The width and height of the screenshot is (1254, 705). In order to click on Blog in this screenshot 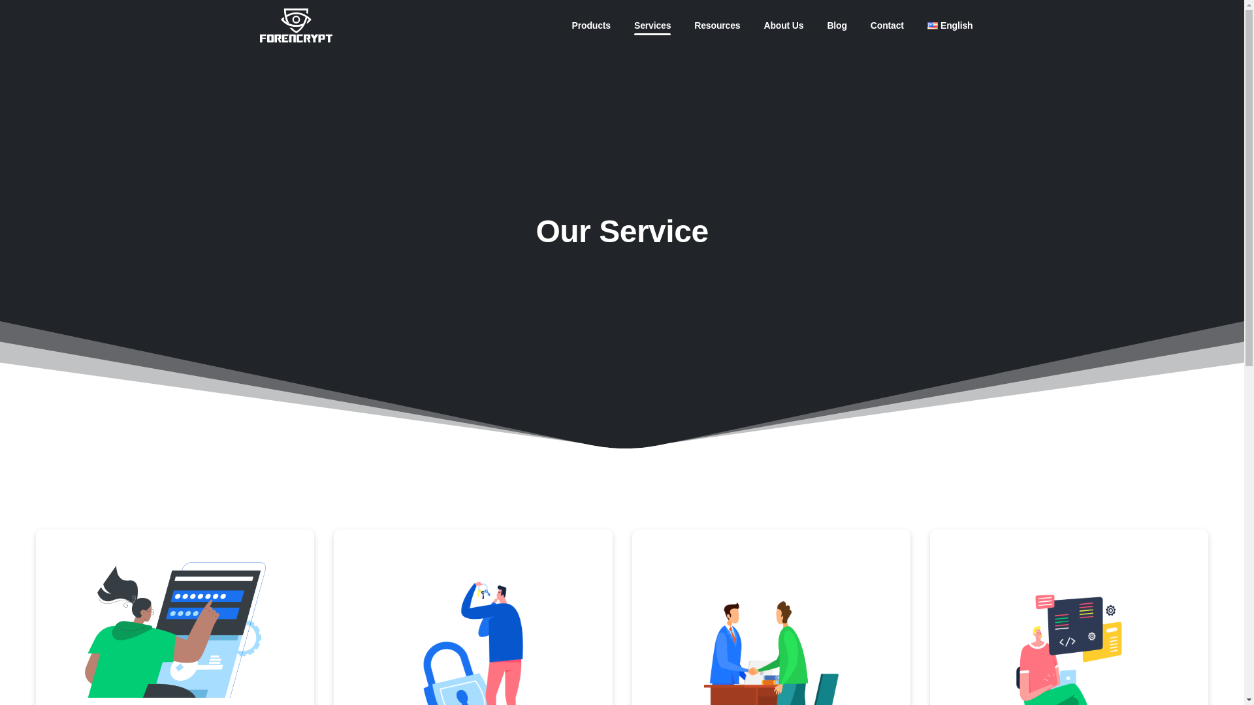, I will do `click(716, 25)`.